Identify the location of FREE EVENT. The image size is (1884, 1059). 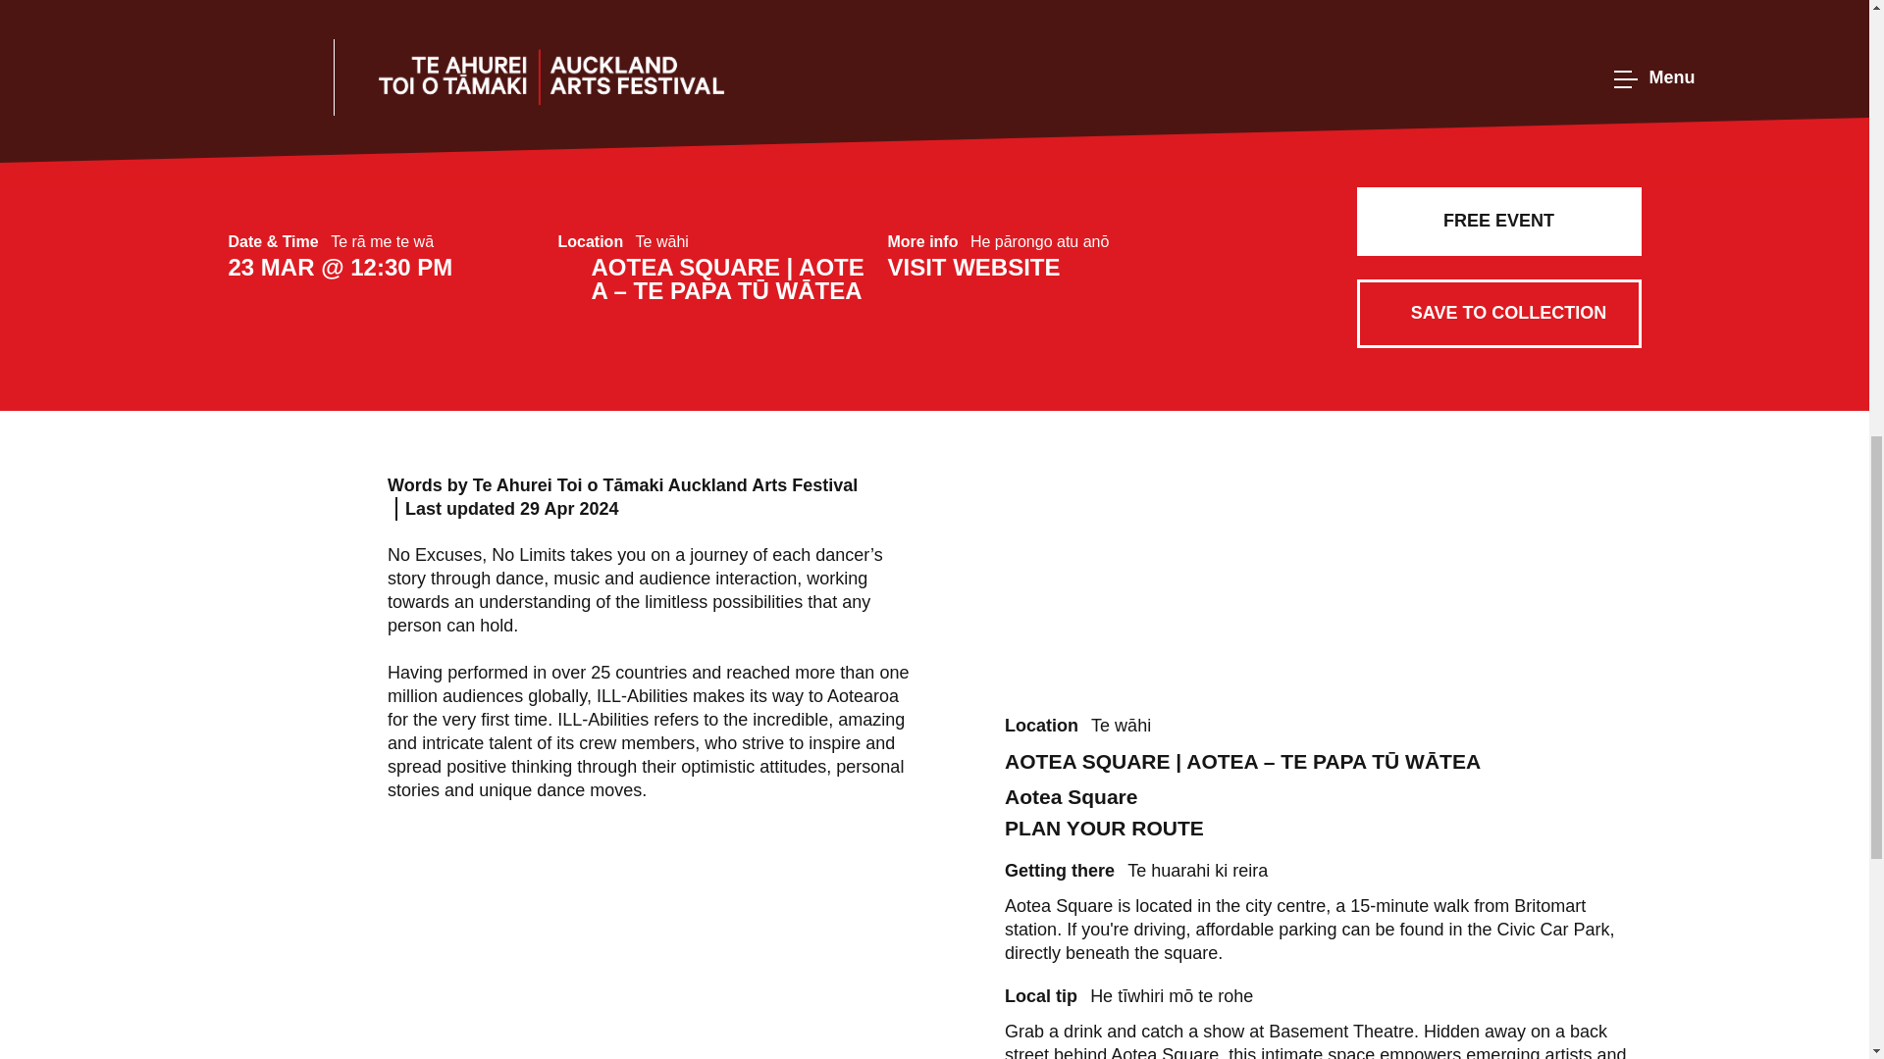
(1498, 222).